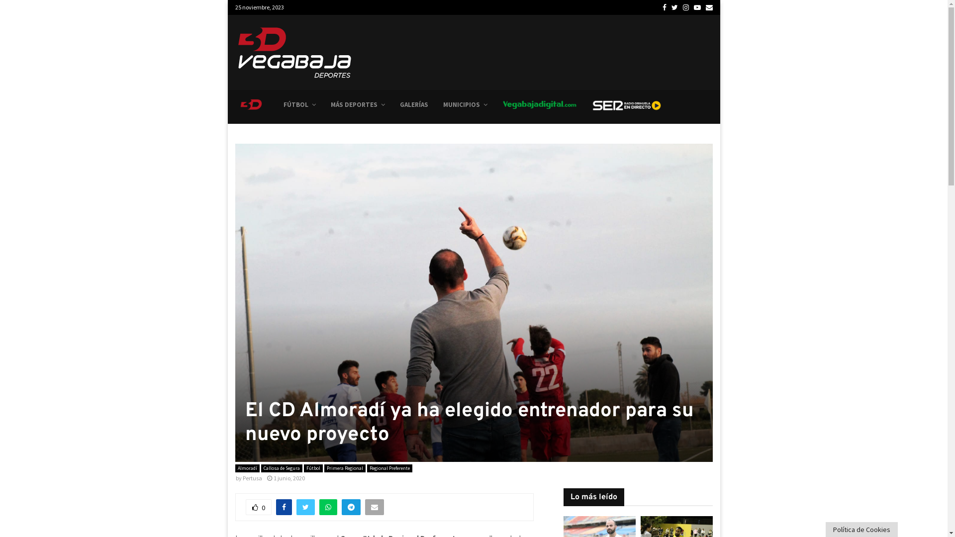 The height and width of the screenshot is (537, 955). What do you see at coordinates (282, 468) in the screenshot?
I see `Callosa de Segura` at bounding box center [282, 468].